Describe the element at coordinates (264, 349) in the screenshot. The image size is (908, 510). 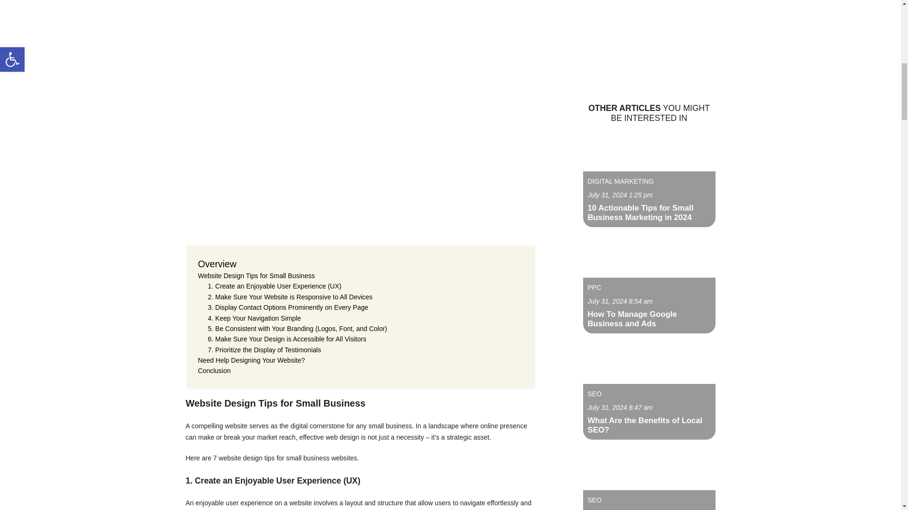
I see `7. Prioritize the Display of Testimonials` at that location.